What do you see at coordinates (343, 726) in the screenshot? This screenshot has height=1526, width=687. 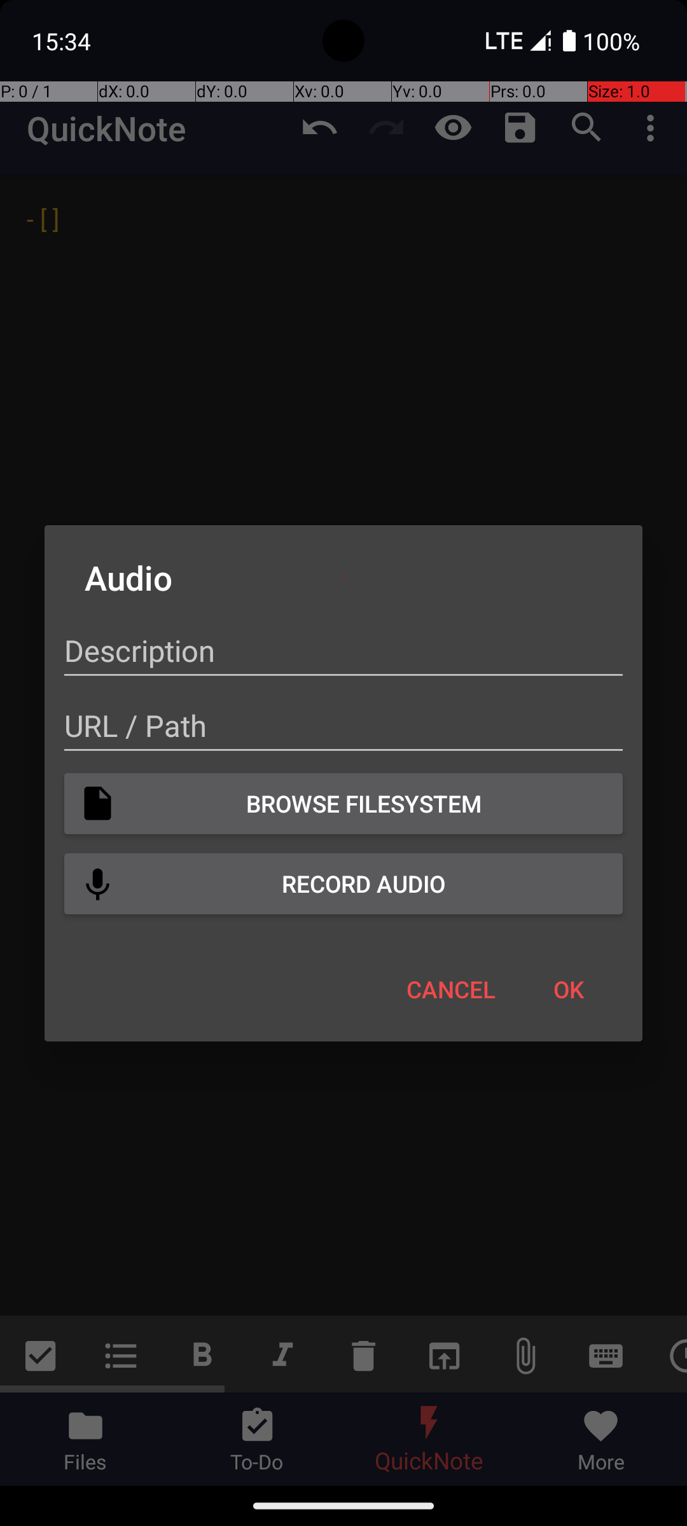 I see `URL / Path` at bounding box center [343, 726].